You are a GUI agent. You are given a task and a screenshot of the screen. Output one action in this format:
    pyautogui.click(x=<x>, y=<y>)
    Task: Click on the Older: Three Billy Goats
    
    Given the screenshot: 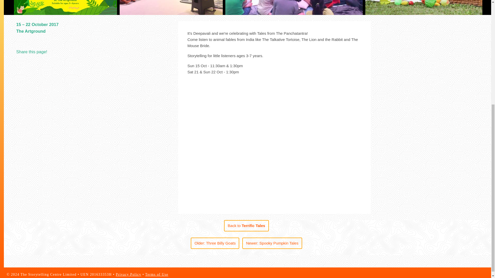 What is the action you would take?
    pyautogui.click(x=215, y=243)
    